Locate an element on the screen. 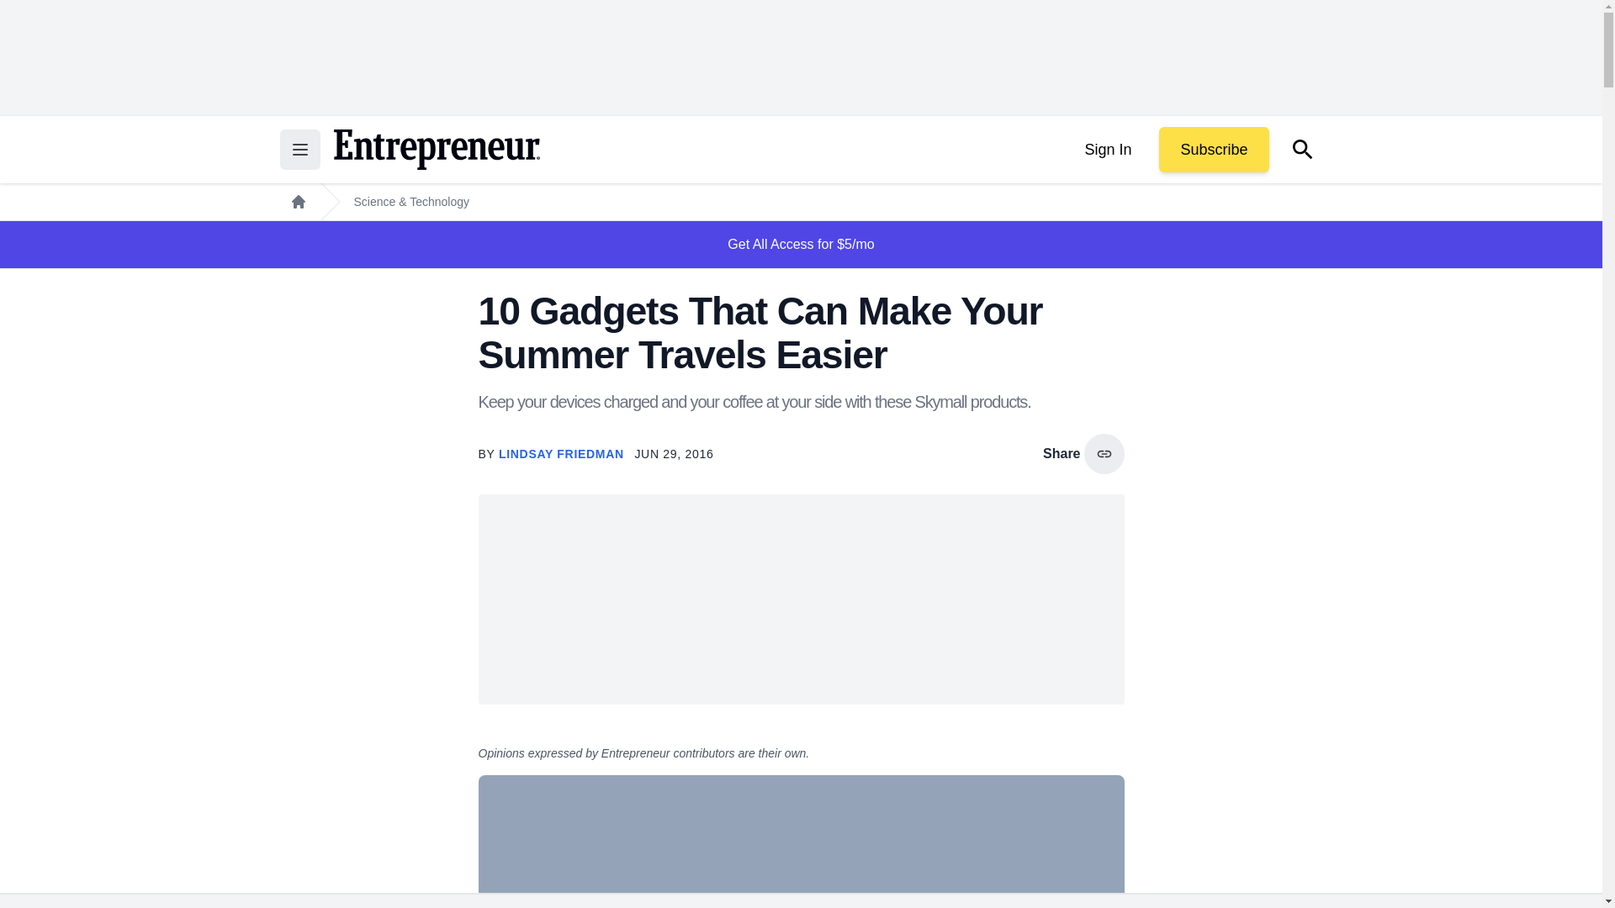 The image size is (1615, 908). Subscribe is located at coordinates (1213, 150).